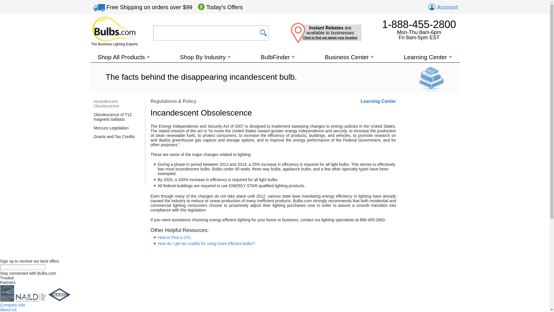 Image resolution: width=554 pixels, height=312 pixels. What do you see at coordinates (114, 31) in the screenshot?
I see `Bulbs.com Home` at bounding box center [114, 31].